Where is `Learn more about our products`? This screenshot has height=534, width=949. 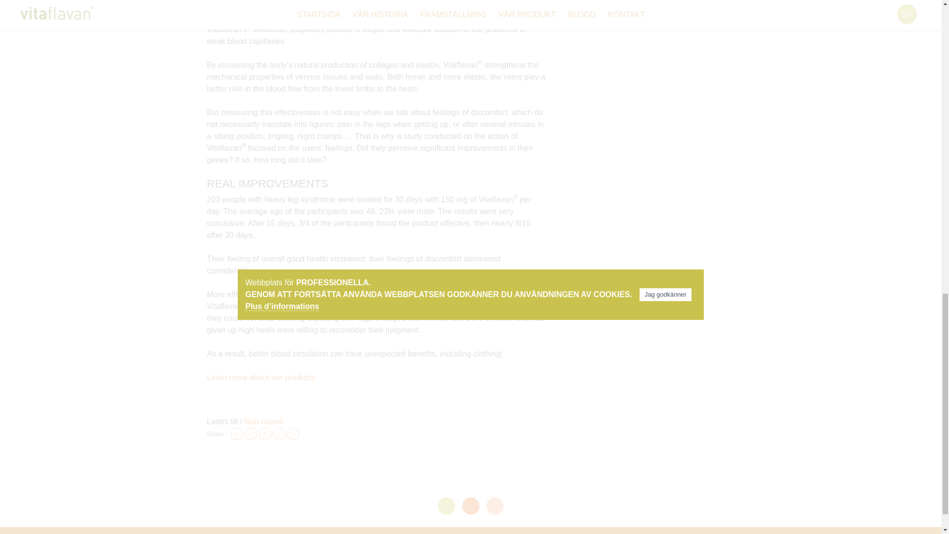 Learn more about our products is located at coordinates (261, 377).